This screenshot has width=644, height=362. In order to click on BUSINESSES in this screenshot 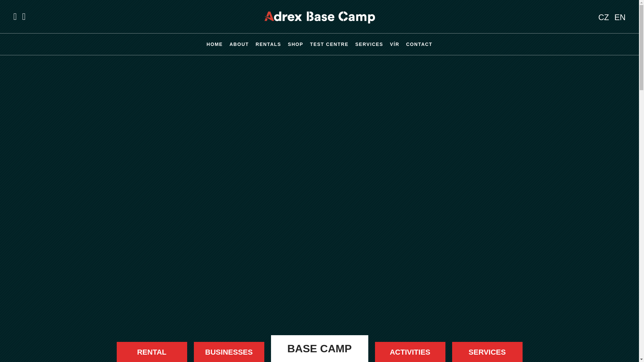, I will do `click(229, 352)`.